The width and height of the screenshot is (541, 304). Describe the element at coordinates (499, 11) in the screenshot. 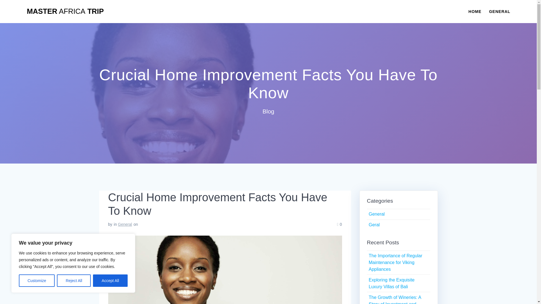

I see `GENERAL` at that location.